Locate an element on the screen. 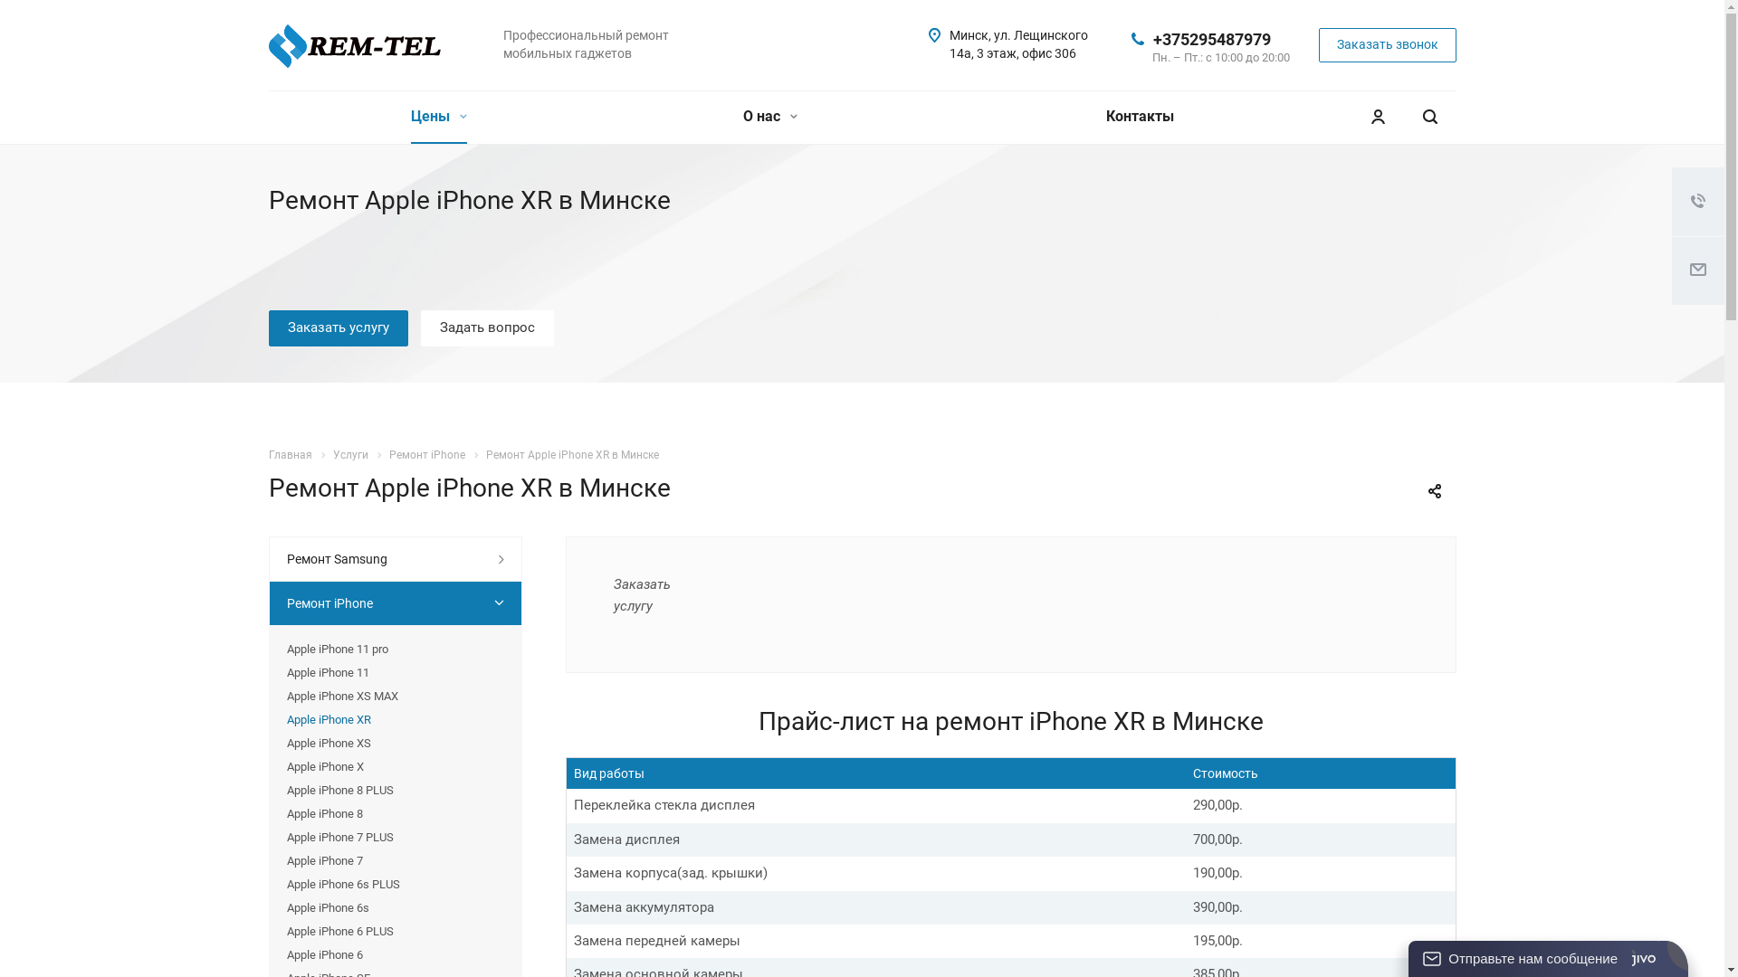 Image resolution: width=1738 pixels, height=977 pixels. Apple iPhone XS is located at coordinates (395, 744).